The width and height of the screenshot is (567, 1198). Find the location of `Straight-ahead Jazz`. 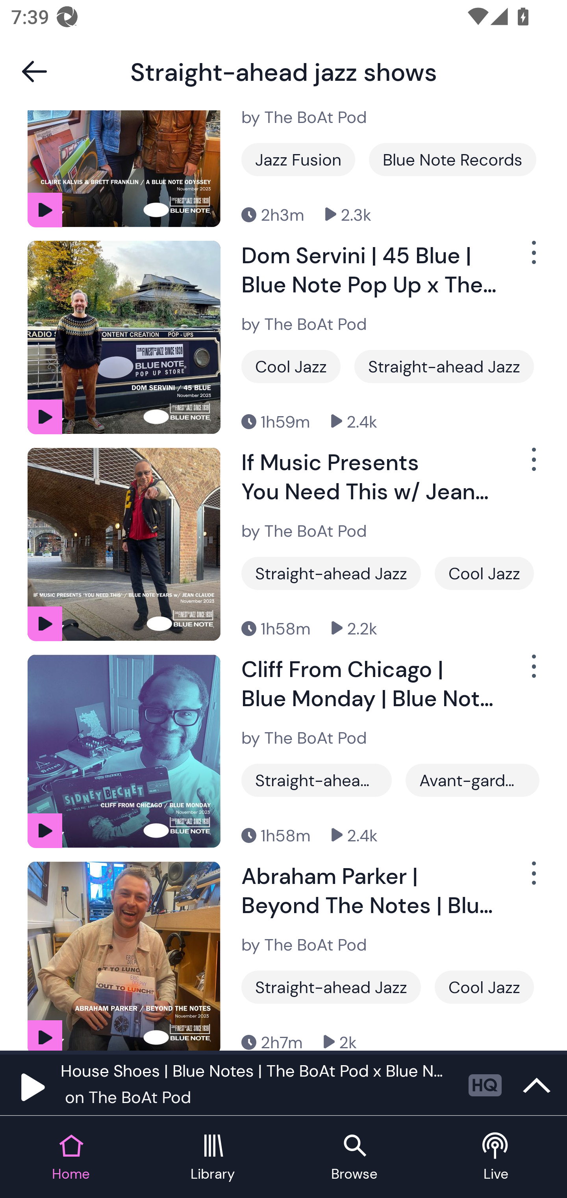

Straight-ahead Jazz is located at coordinates (444, 366).